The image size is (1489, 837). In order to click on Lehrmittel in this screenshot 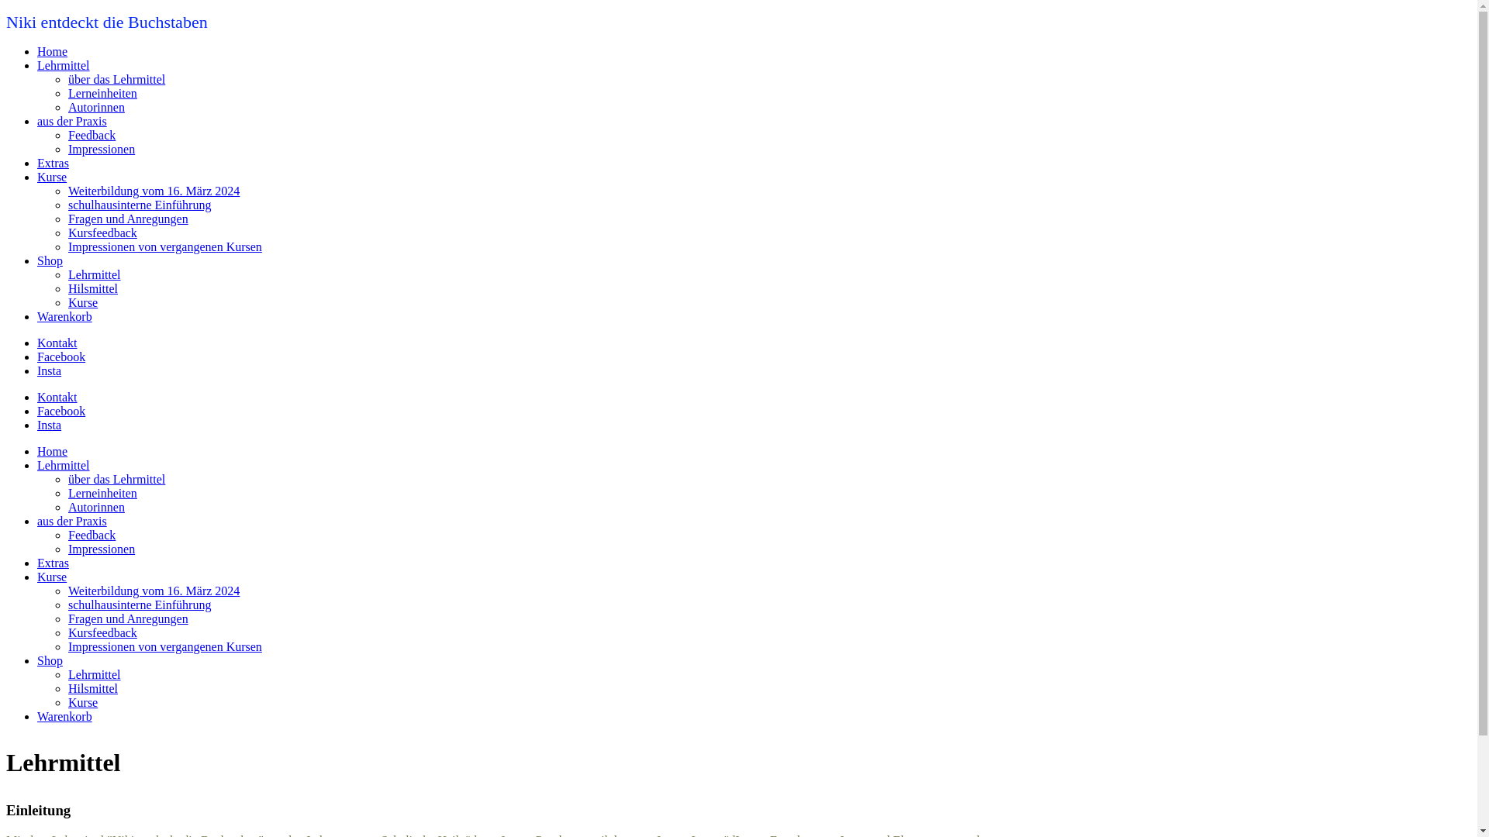, I will do `click(64, 65)`.